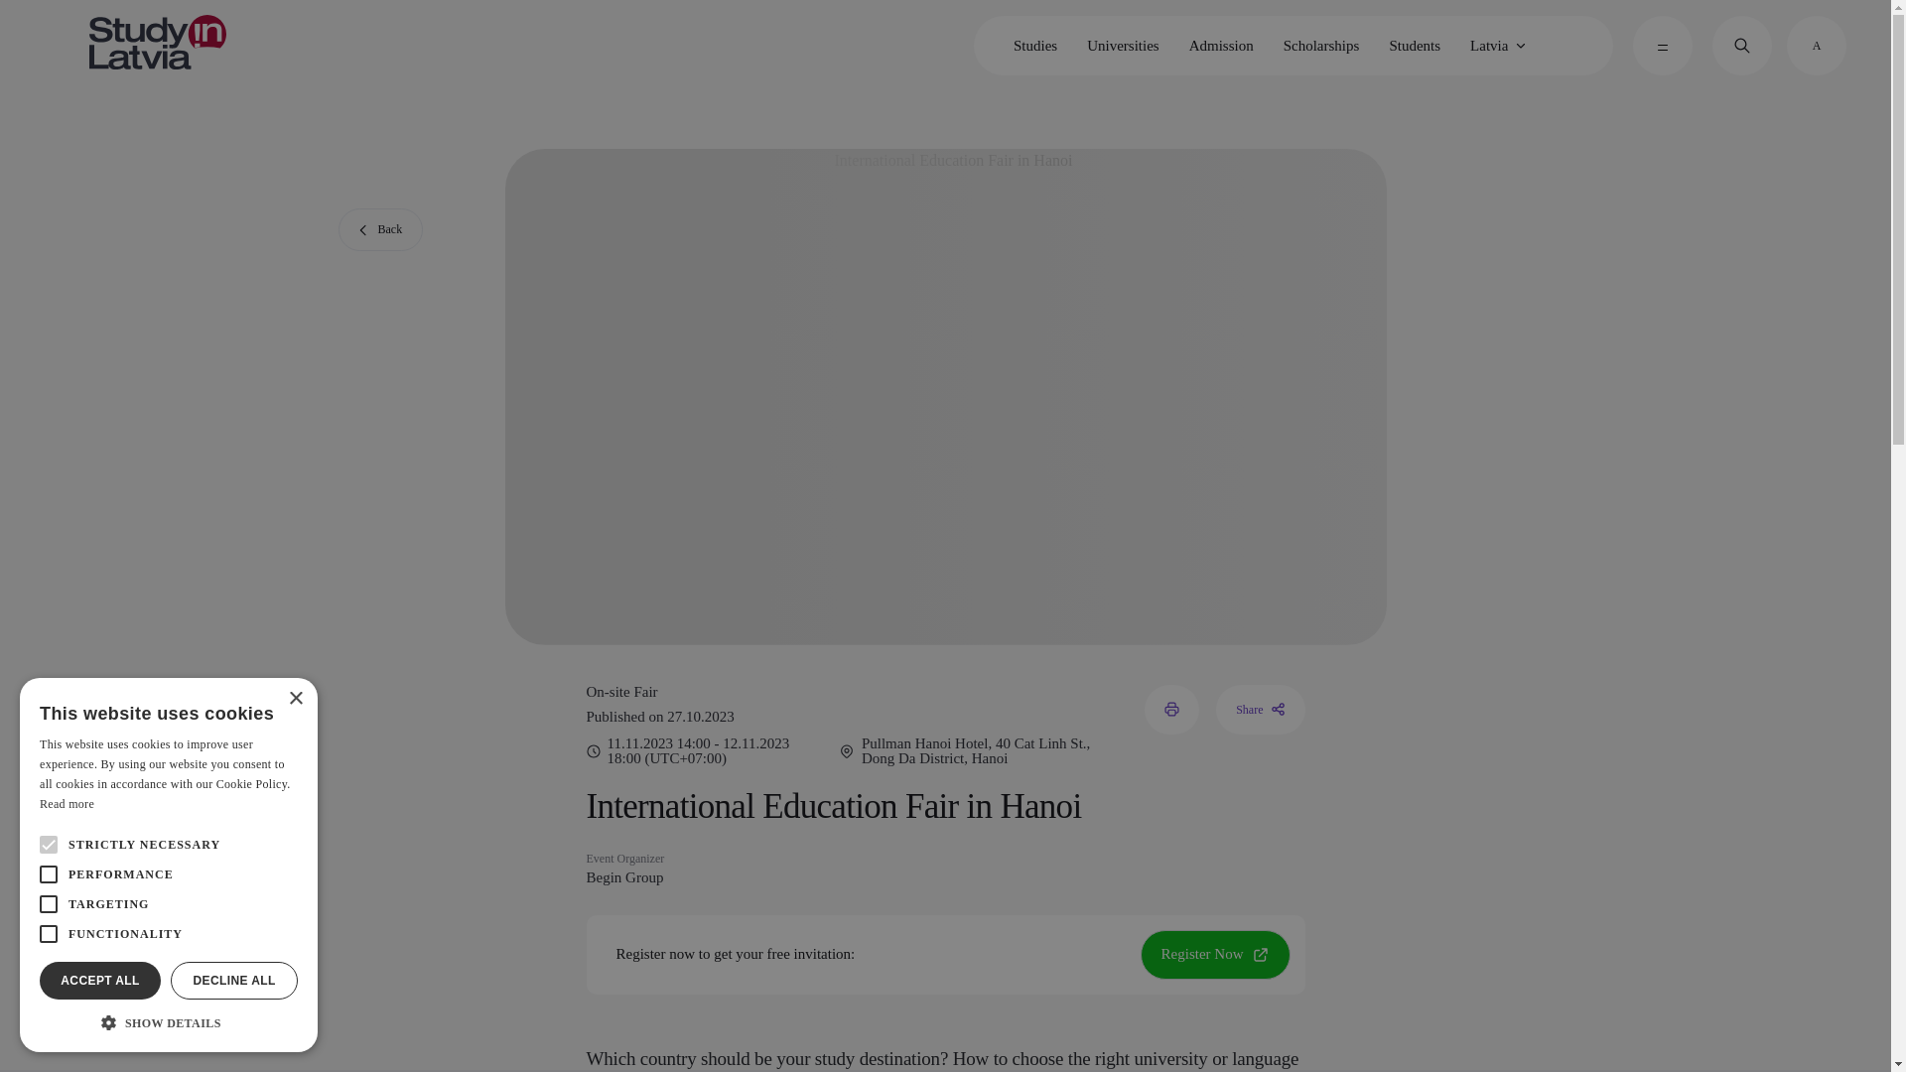 This screenshot has width=1906, height=1072. Describe the element at coordinates (1321, 46) in the screenshot. I see `Scholarships` at that location.